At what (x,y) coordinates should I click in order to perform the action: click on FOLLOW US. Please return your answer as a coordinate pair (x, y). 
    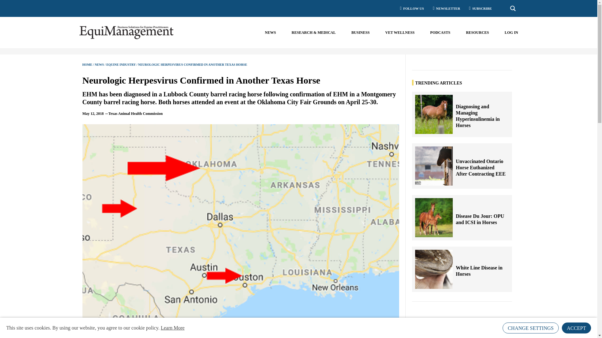
    Looking at the image, I should click on (410, 8).